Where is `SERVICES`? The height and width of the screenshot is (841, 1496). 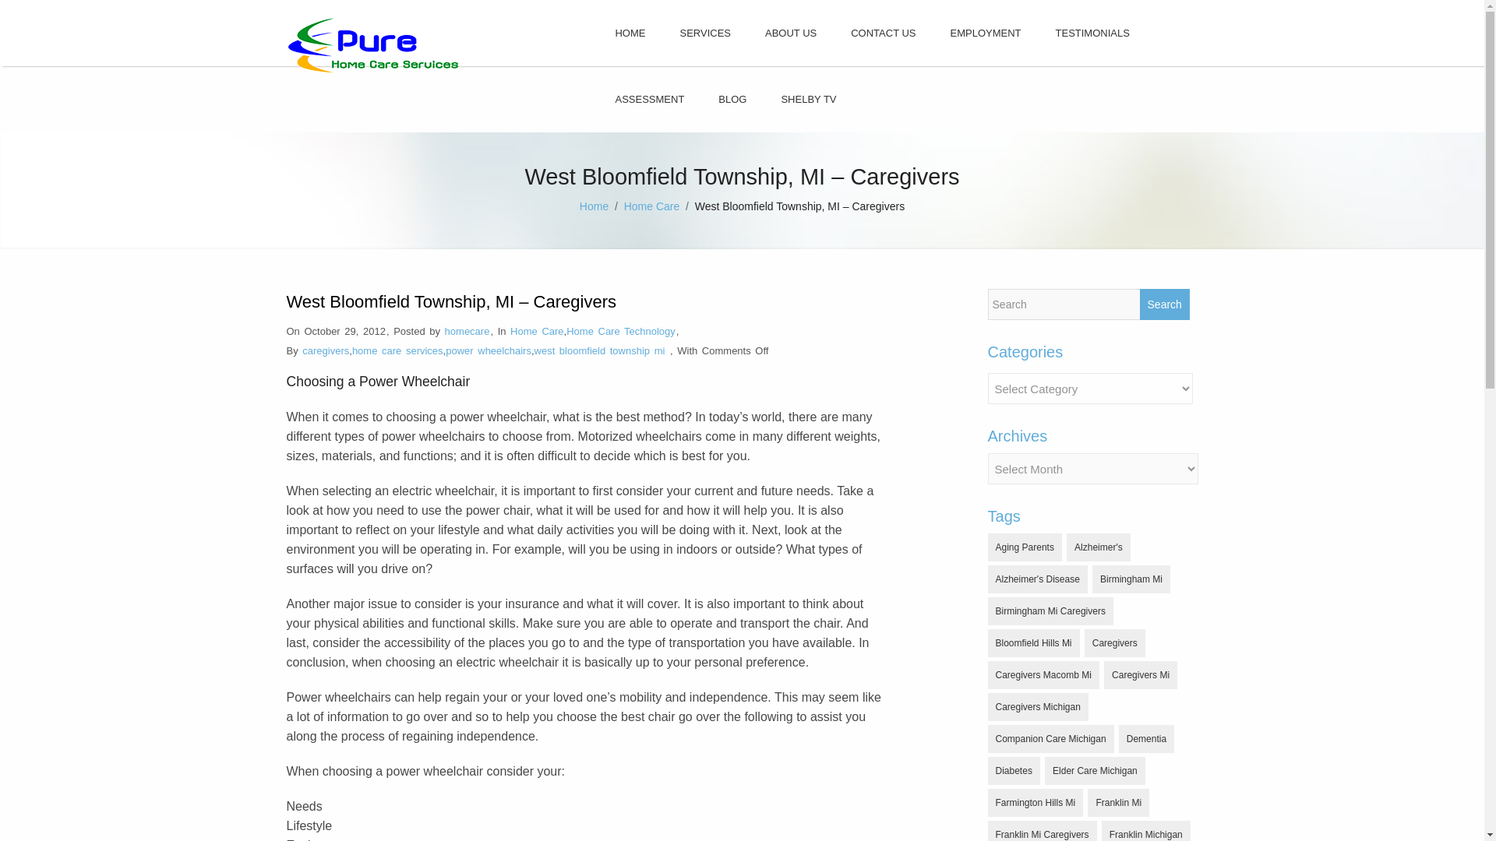
SERVICES is located at coordinates (705, 33).